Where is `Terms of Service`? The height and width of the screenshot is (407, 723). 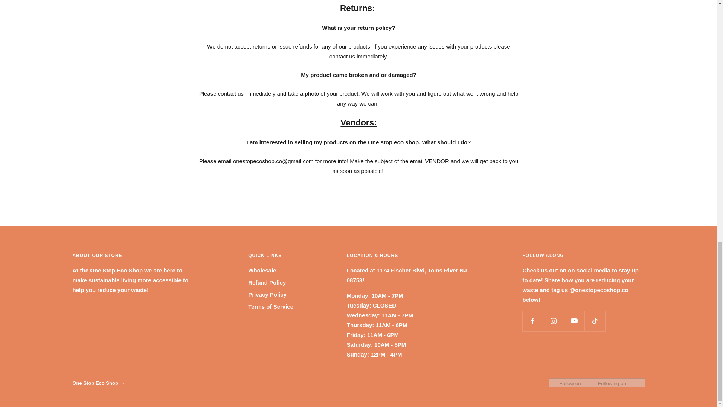 Terms of Service is located at coordinates (270, 307).